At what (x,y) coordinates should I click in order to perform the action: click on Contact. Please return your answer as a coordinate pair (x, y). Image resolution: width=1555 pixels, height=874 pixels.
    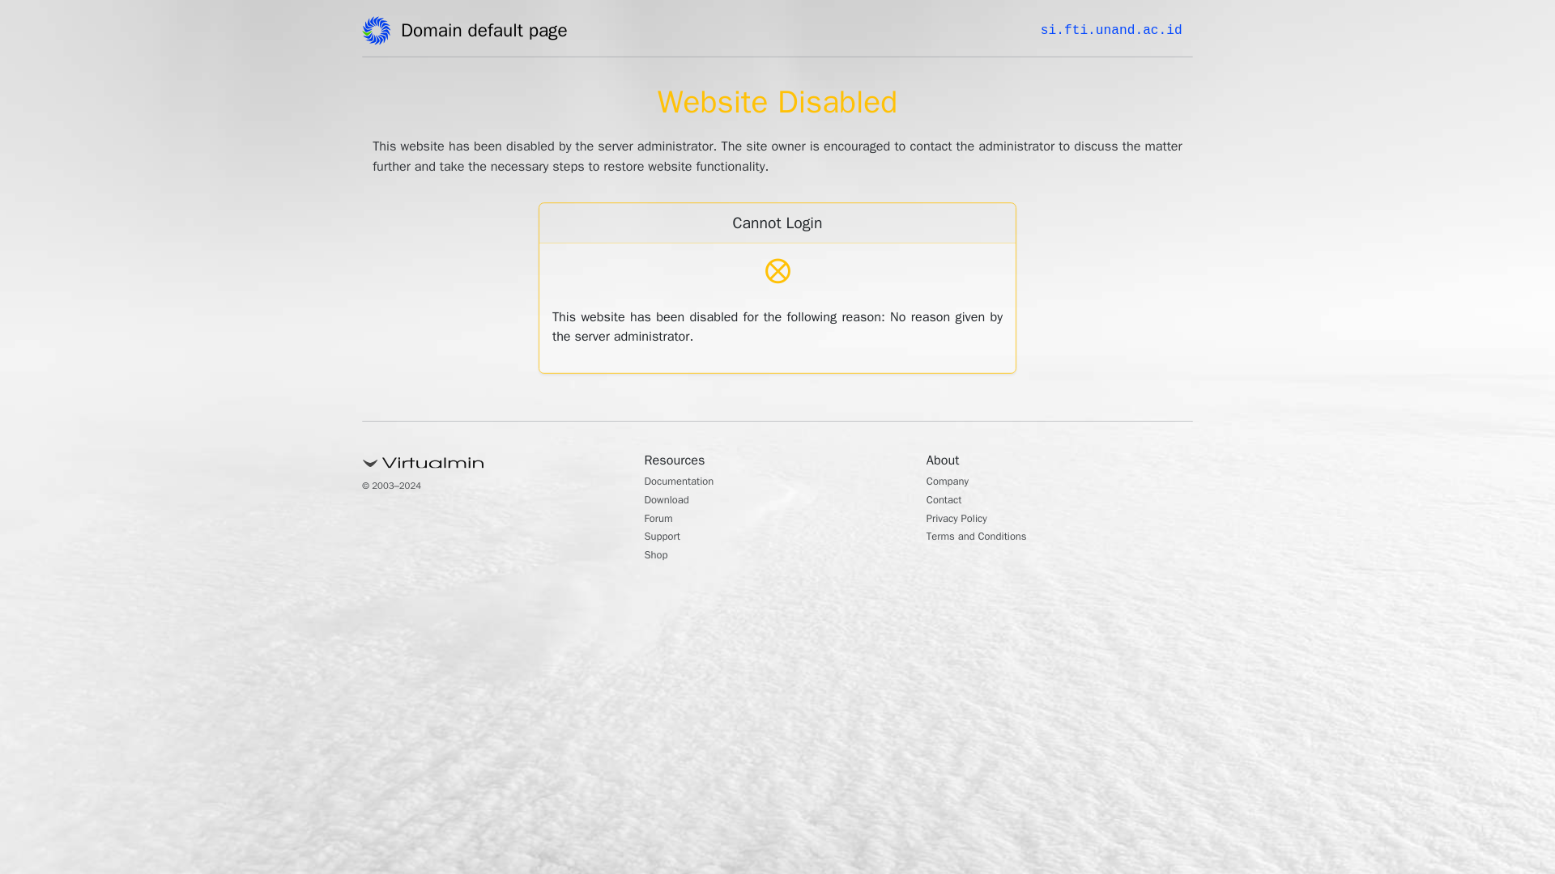
    Looking at the image, I should click on (948, 502).